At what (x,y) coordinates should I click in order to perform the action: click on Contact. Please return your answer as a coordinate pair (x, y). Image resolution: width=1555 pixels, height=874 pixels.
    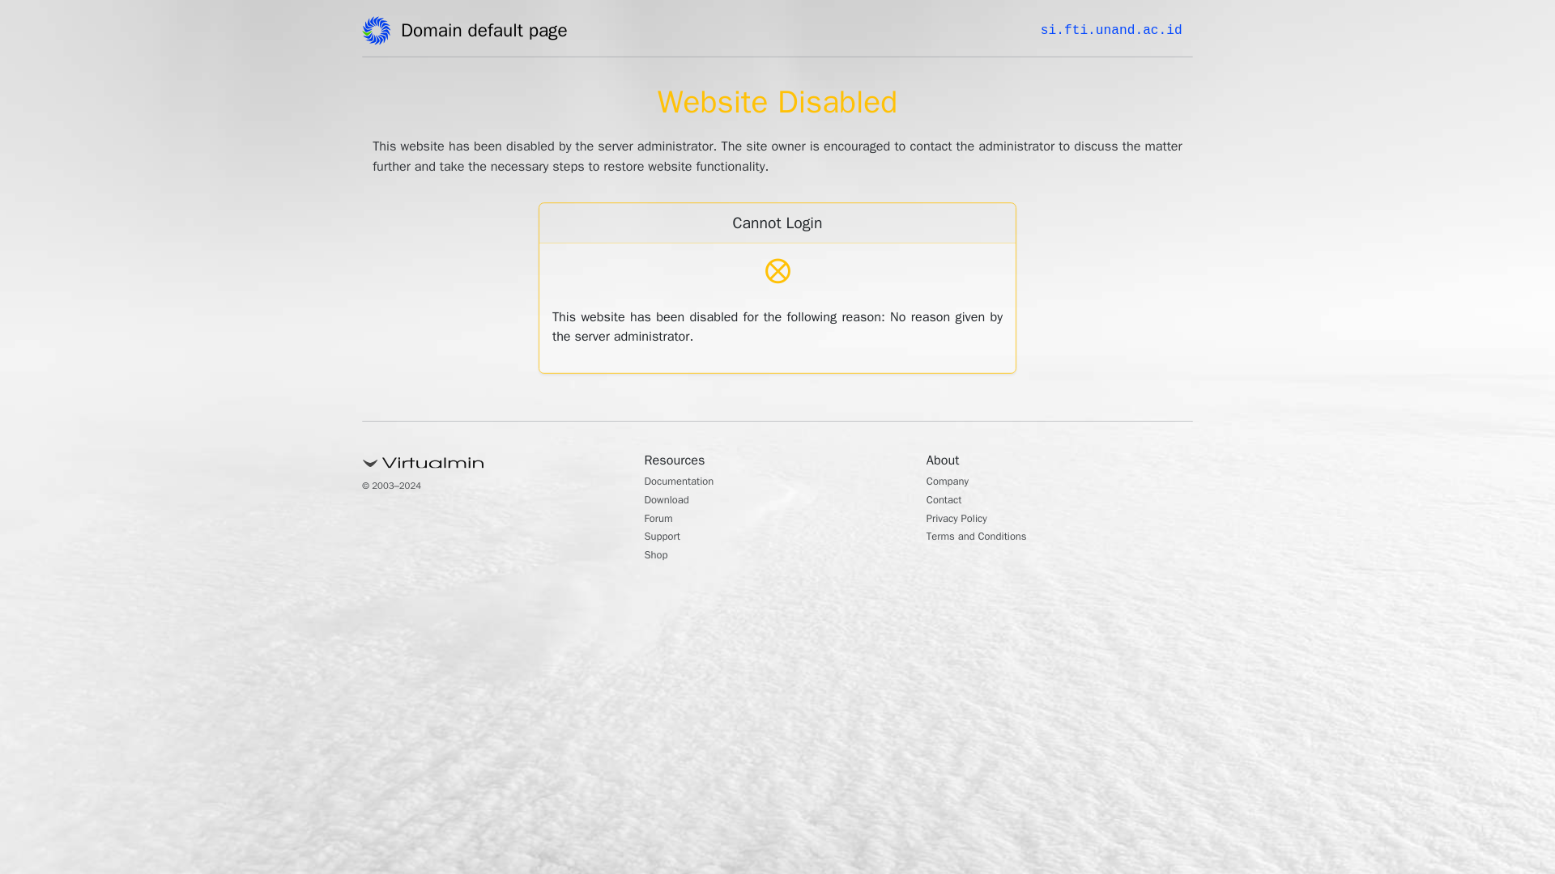
    Looking at the image, I should click on (948, 502).